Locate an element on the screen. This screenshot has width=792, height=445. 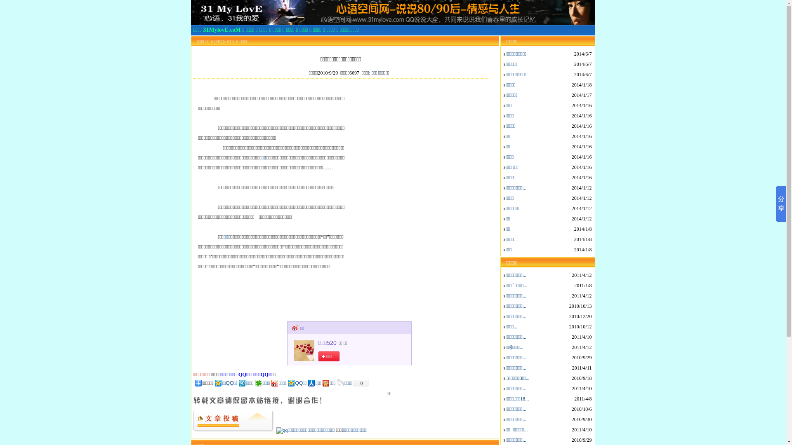
Advertisement is located at coordinates (418, 141).